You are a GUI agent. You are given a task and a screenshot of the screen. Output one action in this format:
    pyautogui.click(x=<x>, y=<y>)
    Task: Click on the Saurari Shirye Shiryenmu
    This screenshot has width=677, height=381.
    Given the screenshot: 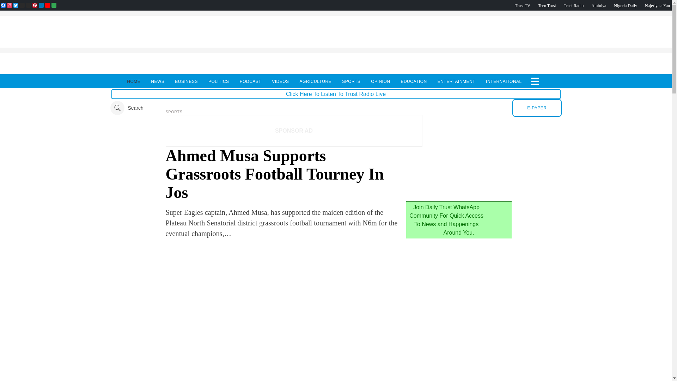 What is the action you would take?
    pyautogui.click(x=657, y=5)
    